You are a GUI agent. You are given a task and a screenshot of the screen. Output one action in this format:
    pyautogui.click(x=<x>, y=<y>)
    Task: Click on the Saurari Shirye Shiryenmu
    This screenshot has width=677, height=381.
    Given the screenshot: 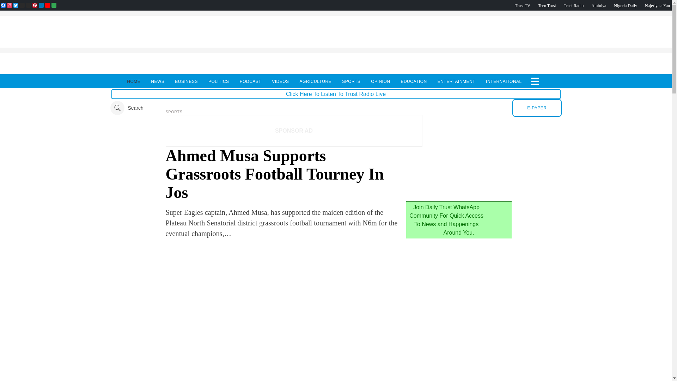 What is the action you would take?
    pyautogui.click(x=657, y=5)
    